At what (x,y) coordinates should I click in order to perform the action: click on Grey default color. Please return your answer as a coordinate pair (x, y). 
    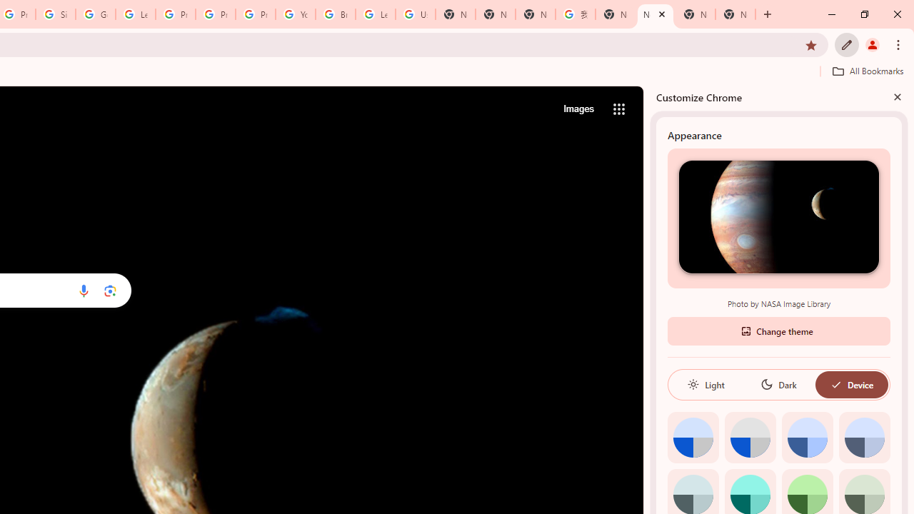
    Looking at the image, I should click on (750, 437).